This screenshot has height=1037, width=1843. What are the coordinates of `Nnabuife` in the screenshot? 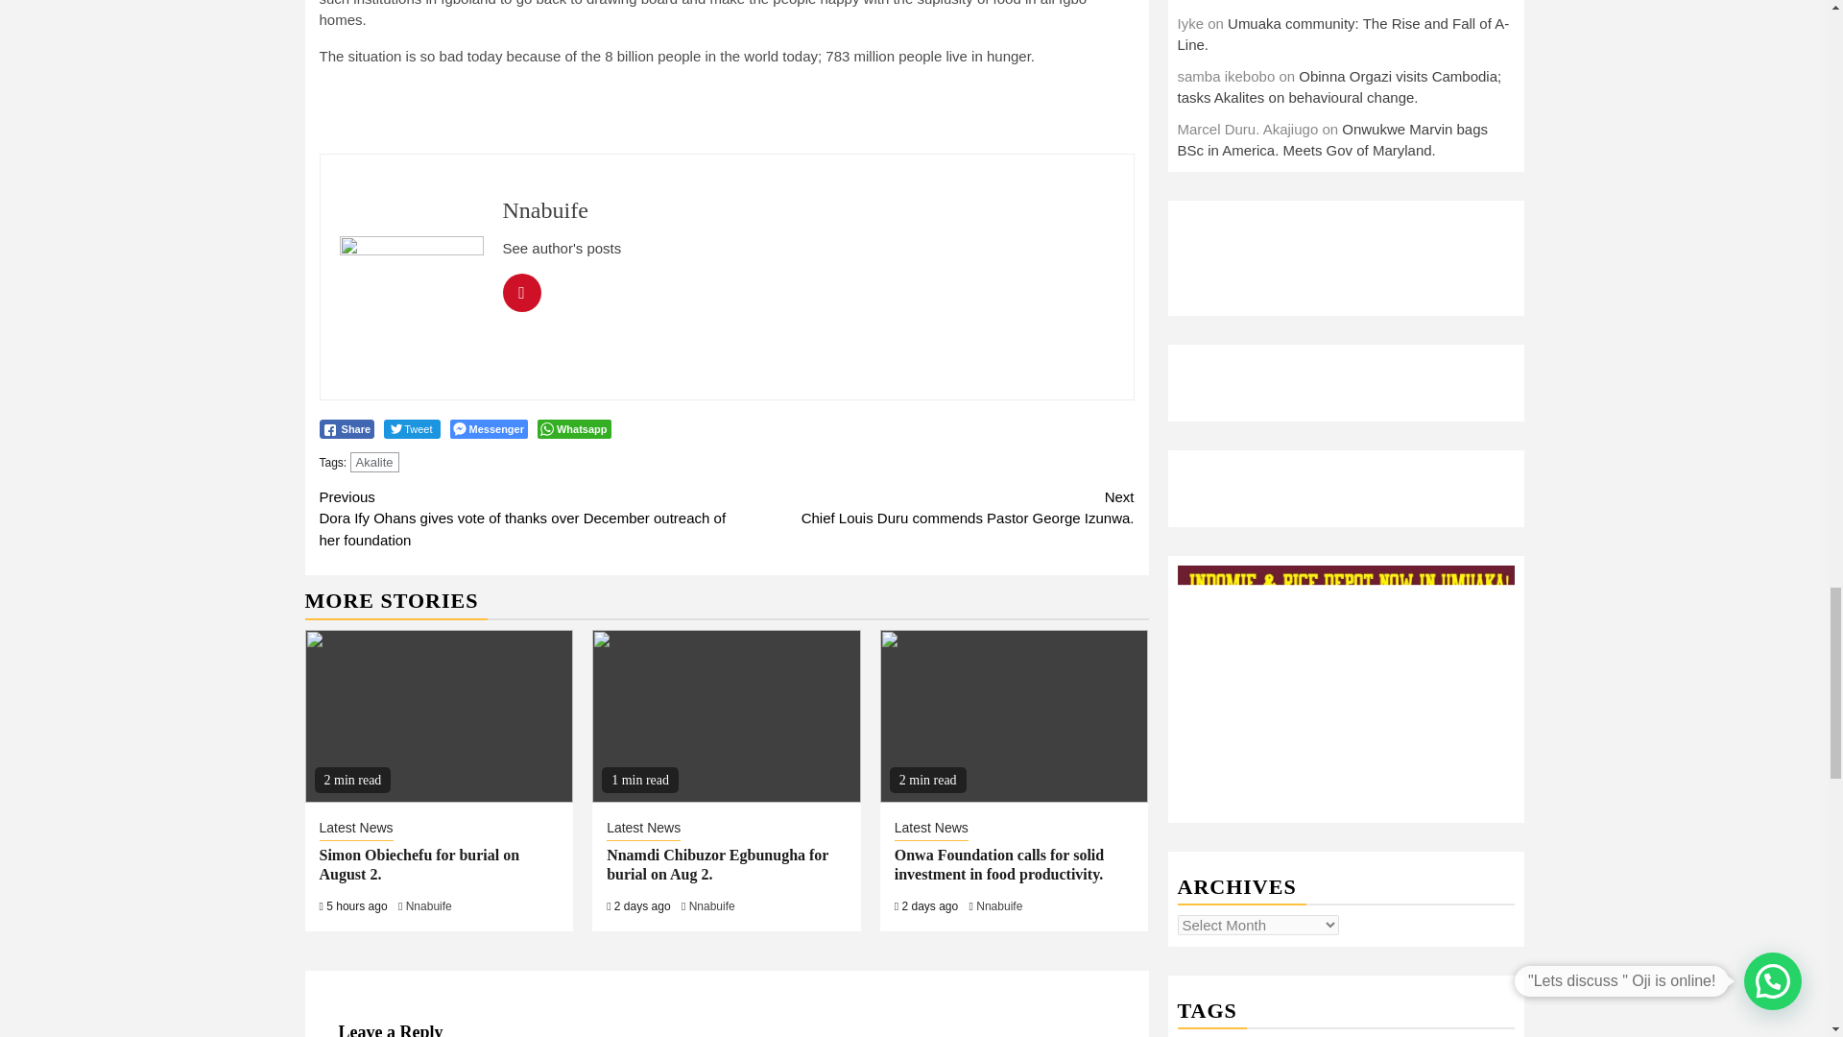 It's located at (930, 507).